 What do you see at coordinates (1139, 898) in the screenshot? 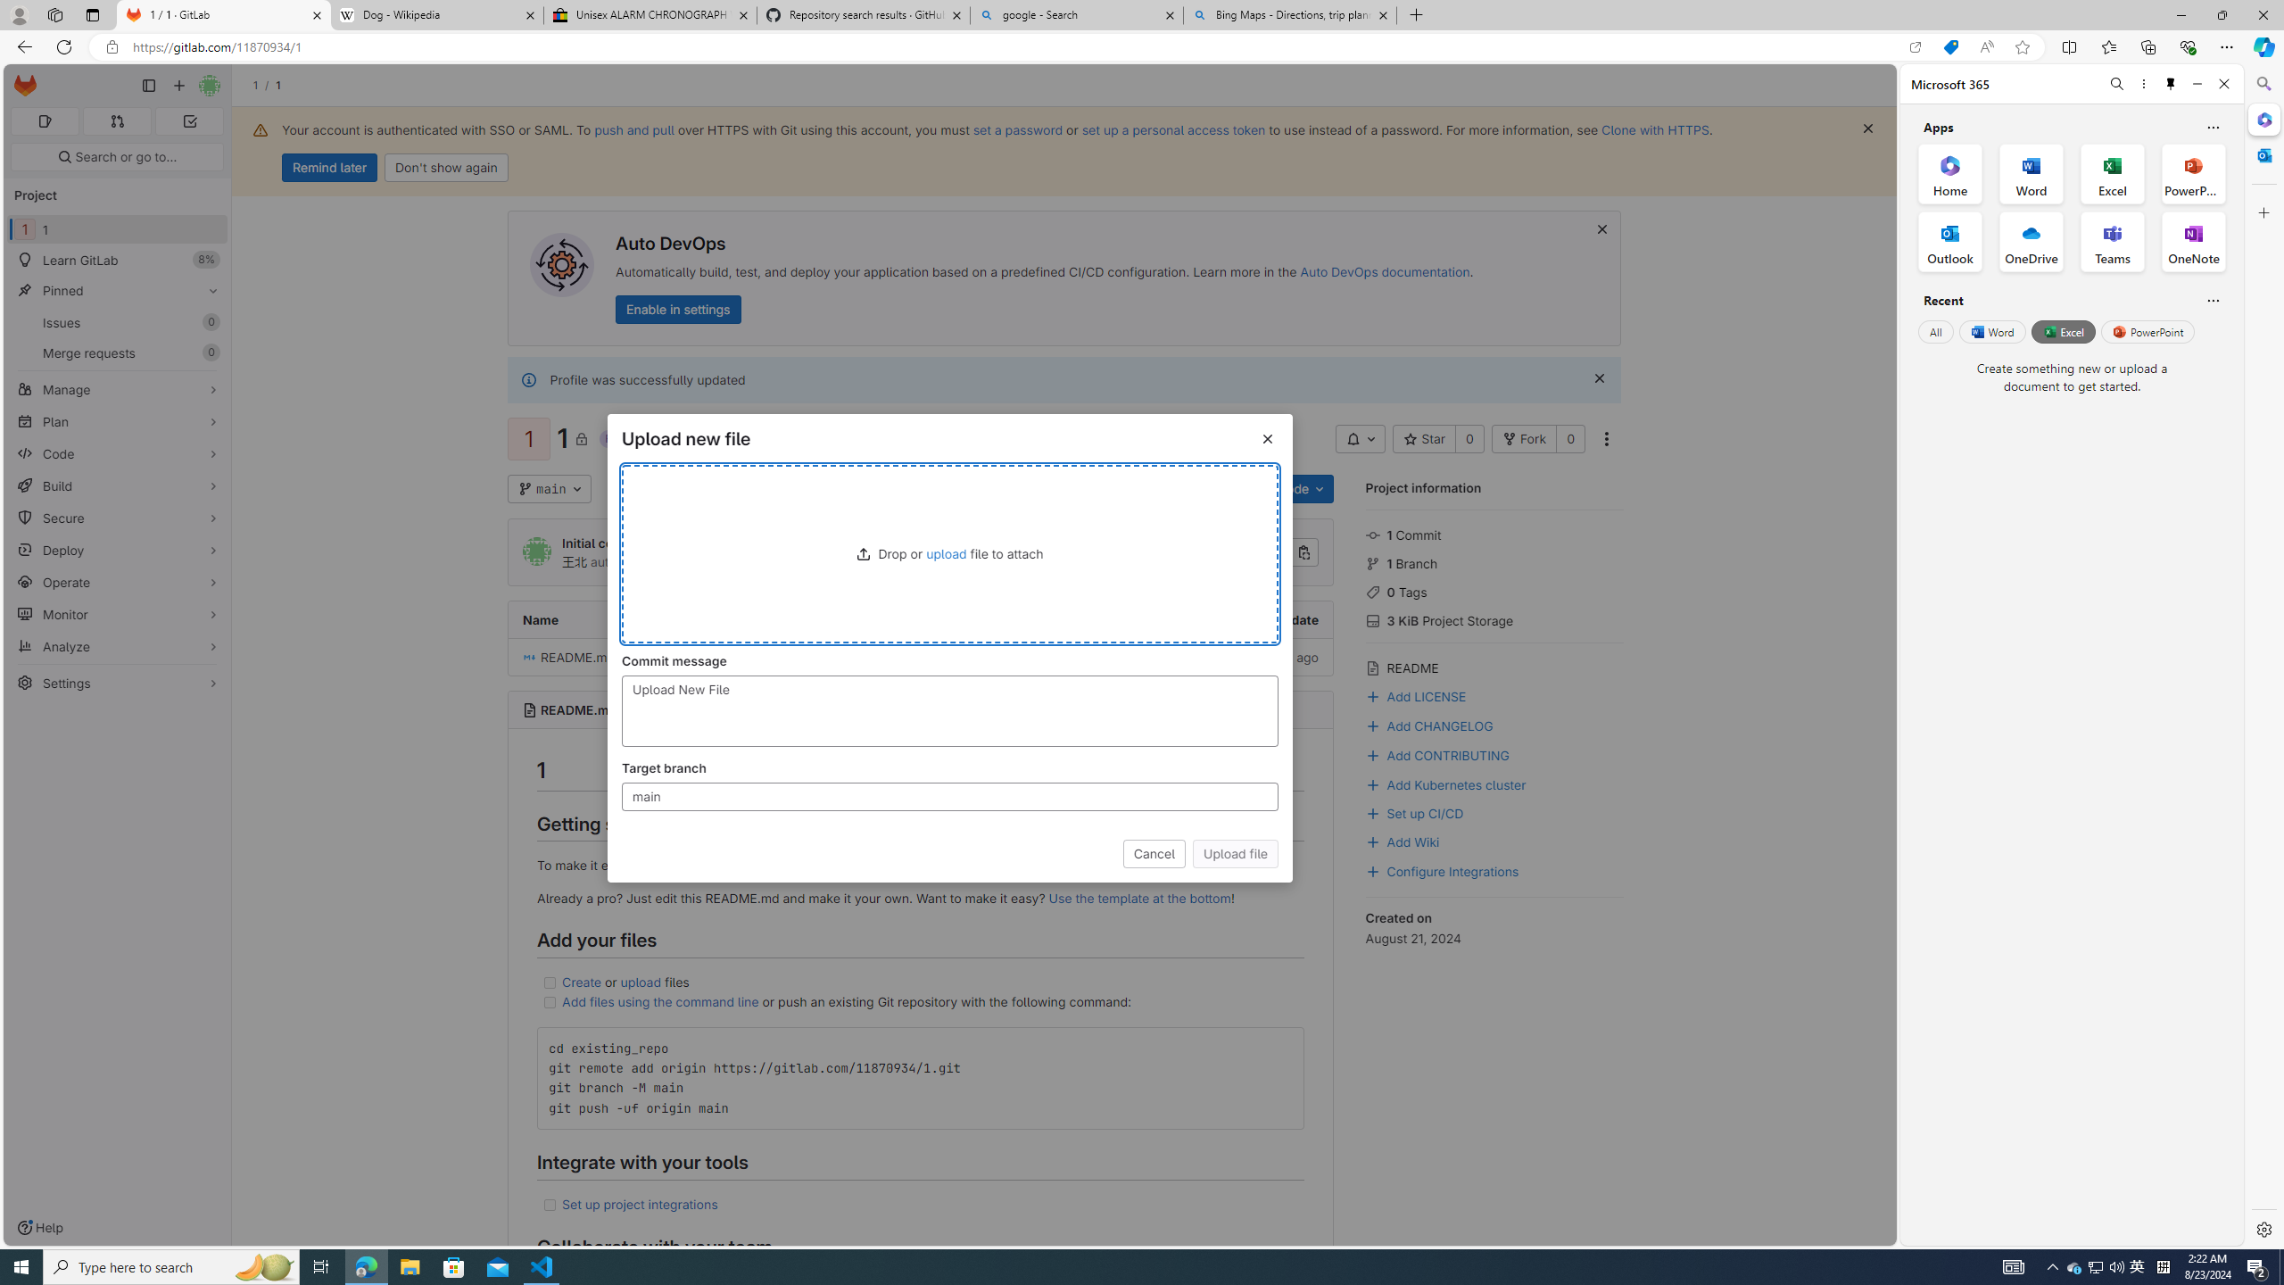
I see `Use the template at the bottom` at bounding box center [1139, 898].